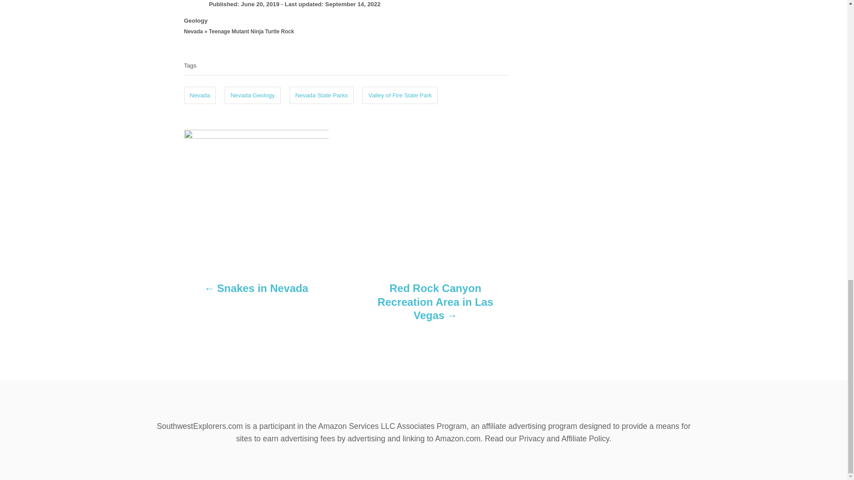 The image size is (854, 480). I want to click on Nevada, so click(193, 32).